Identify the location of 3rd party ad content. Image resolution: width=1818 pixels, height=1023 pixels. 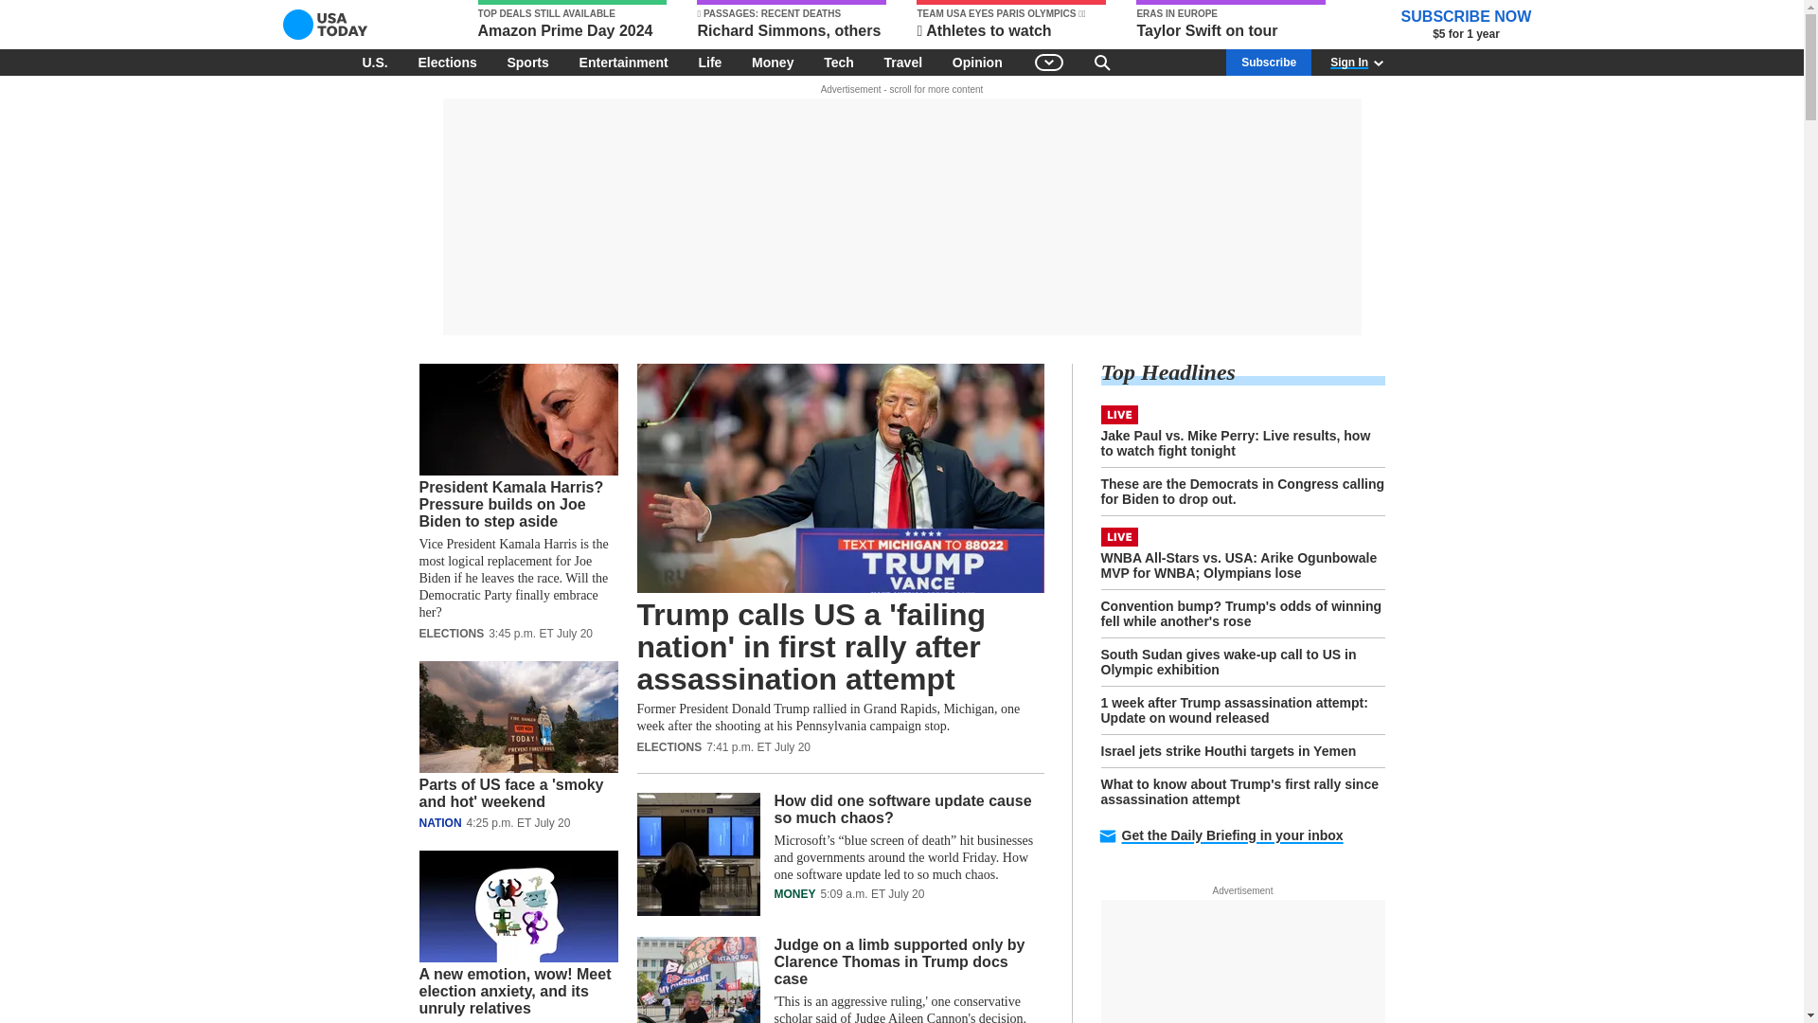
(900, 216).